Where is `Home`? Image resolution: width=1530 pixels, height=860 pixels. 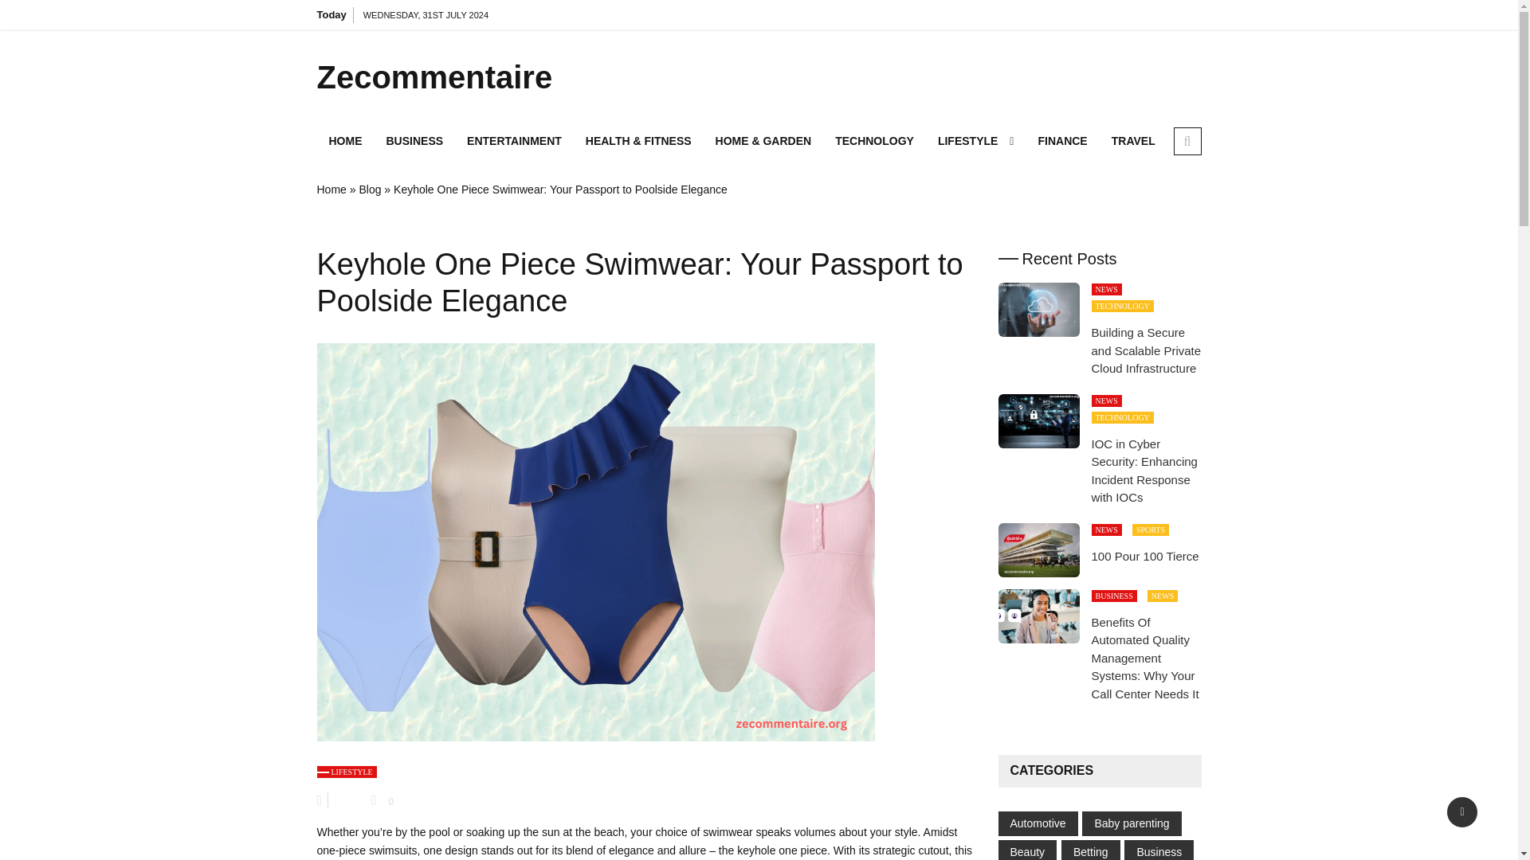 Home is located at coordinates (331, 190).